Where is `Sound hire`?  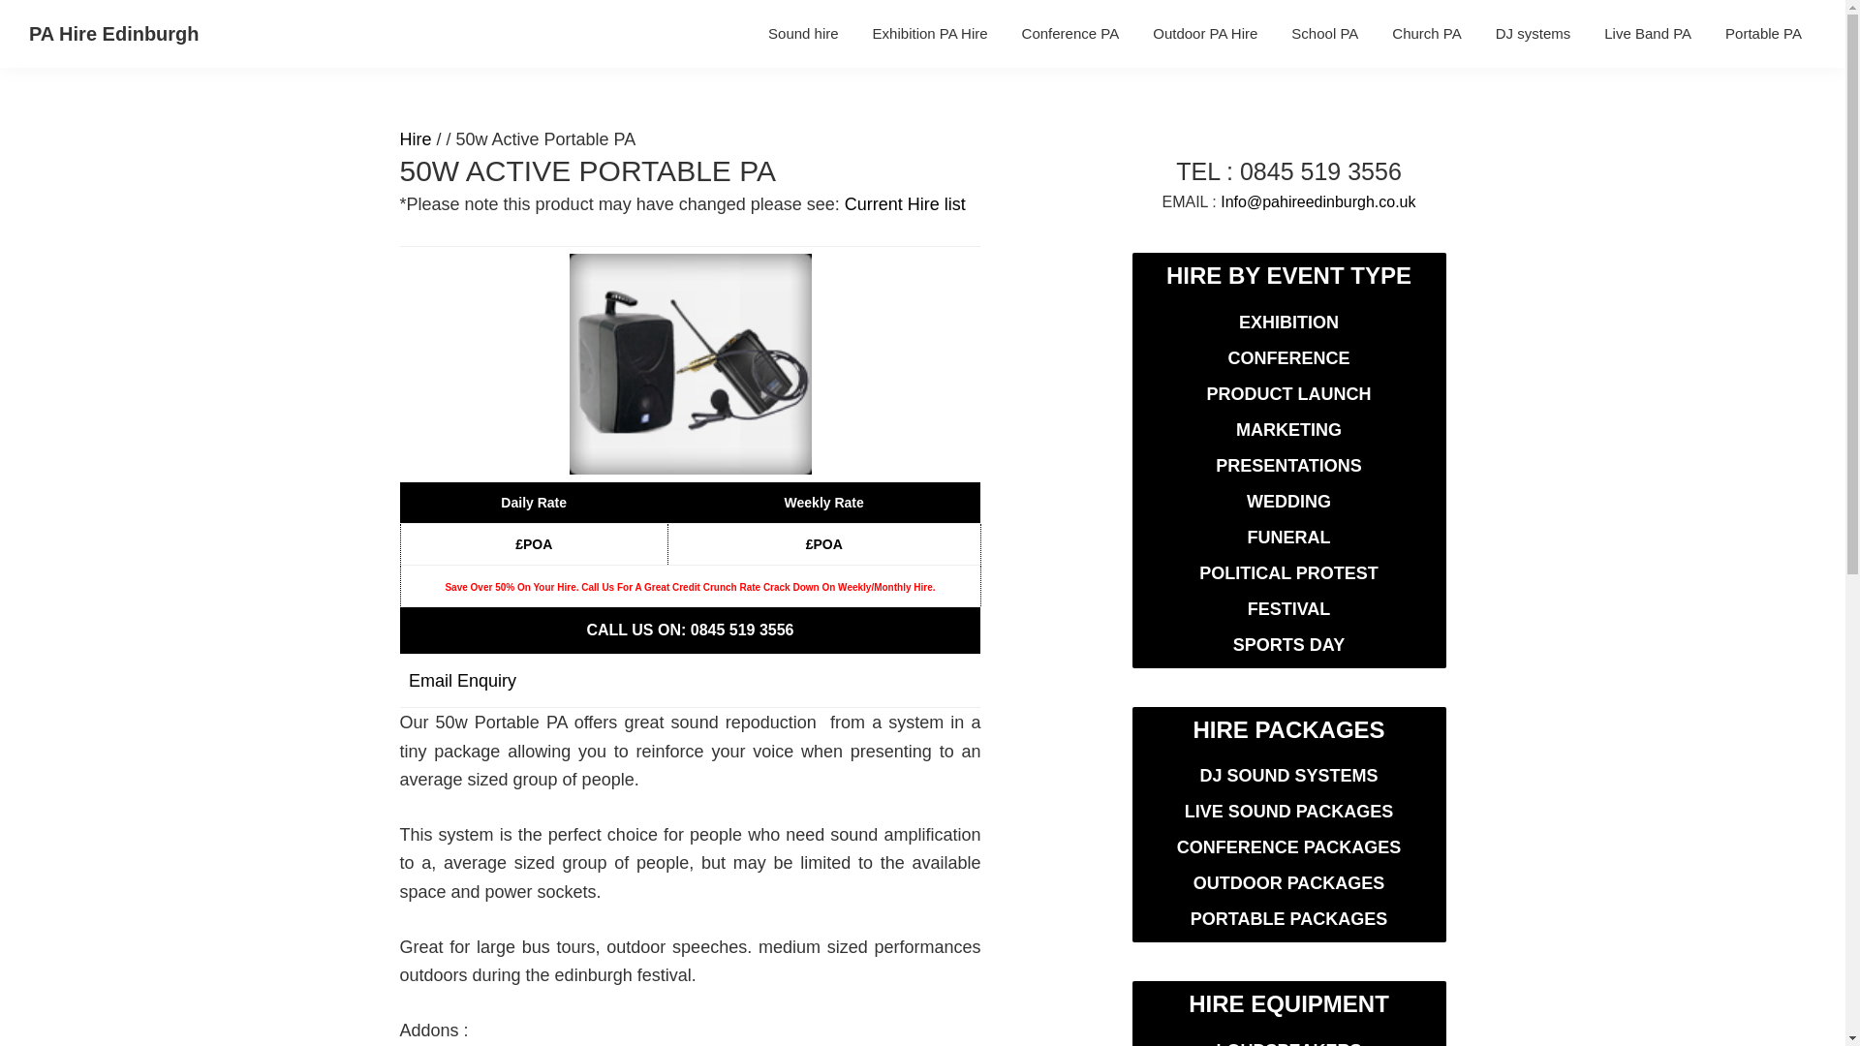
Sound hire is located at coordinates (803, 33).